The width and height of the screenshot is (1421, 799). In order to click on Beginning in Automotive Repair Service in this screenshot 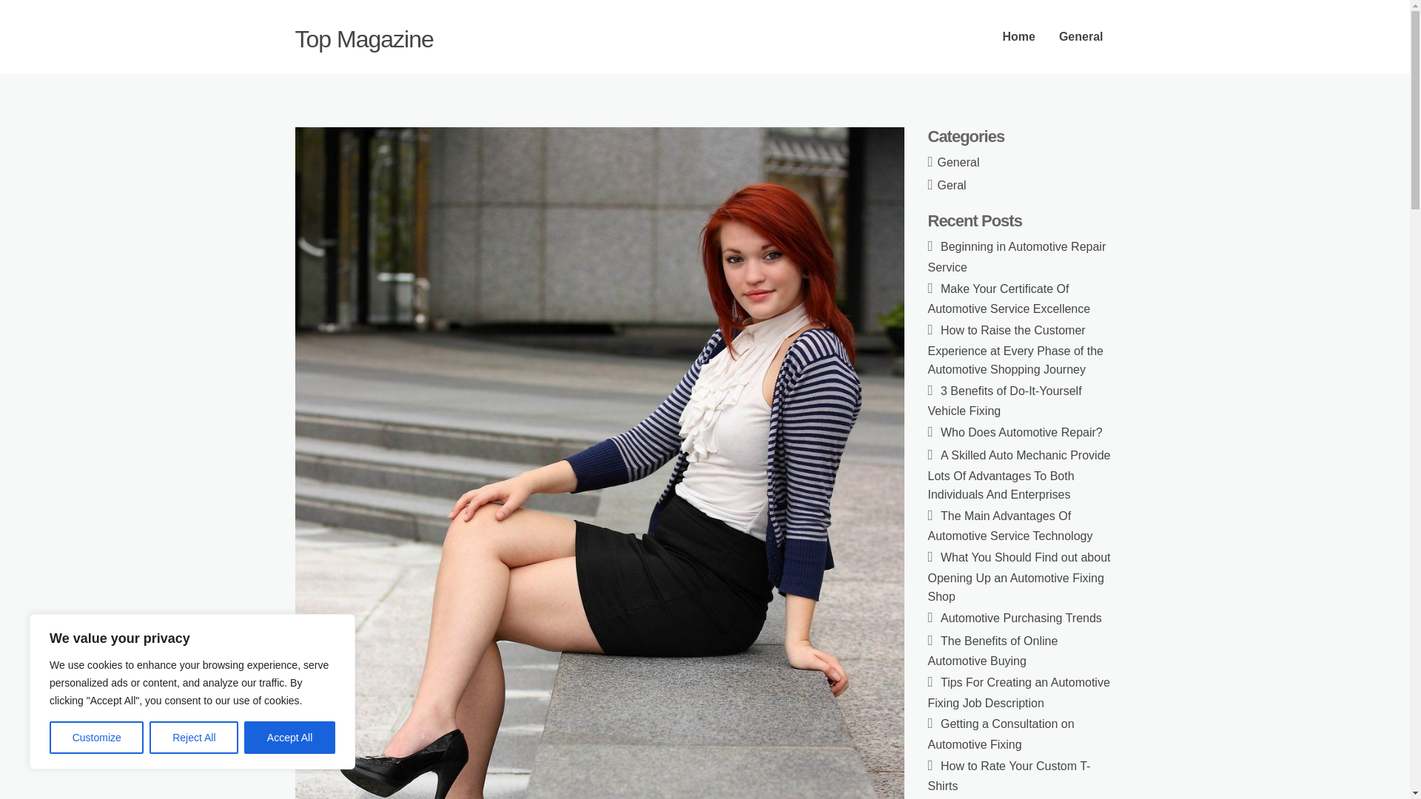, I will do `click(1017, 257)`.